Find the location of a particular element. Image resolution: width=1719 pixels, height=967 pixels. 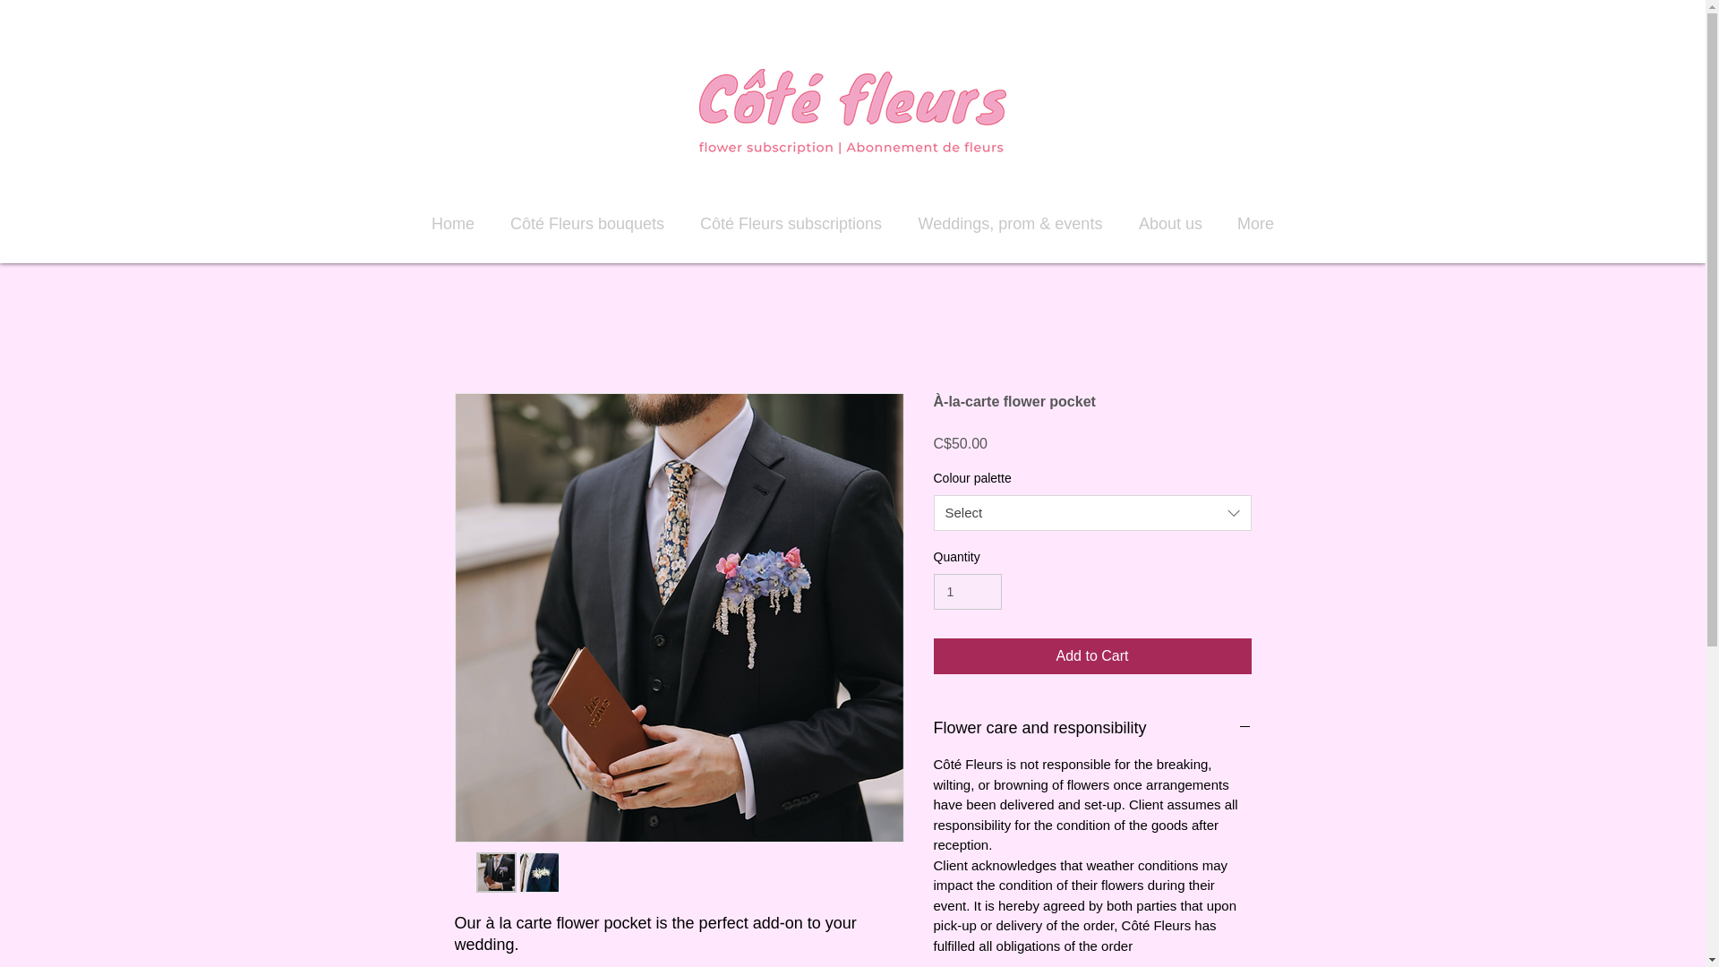

About us is located at coordinates (1169, 224).